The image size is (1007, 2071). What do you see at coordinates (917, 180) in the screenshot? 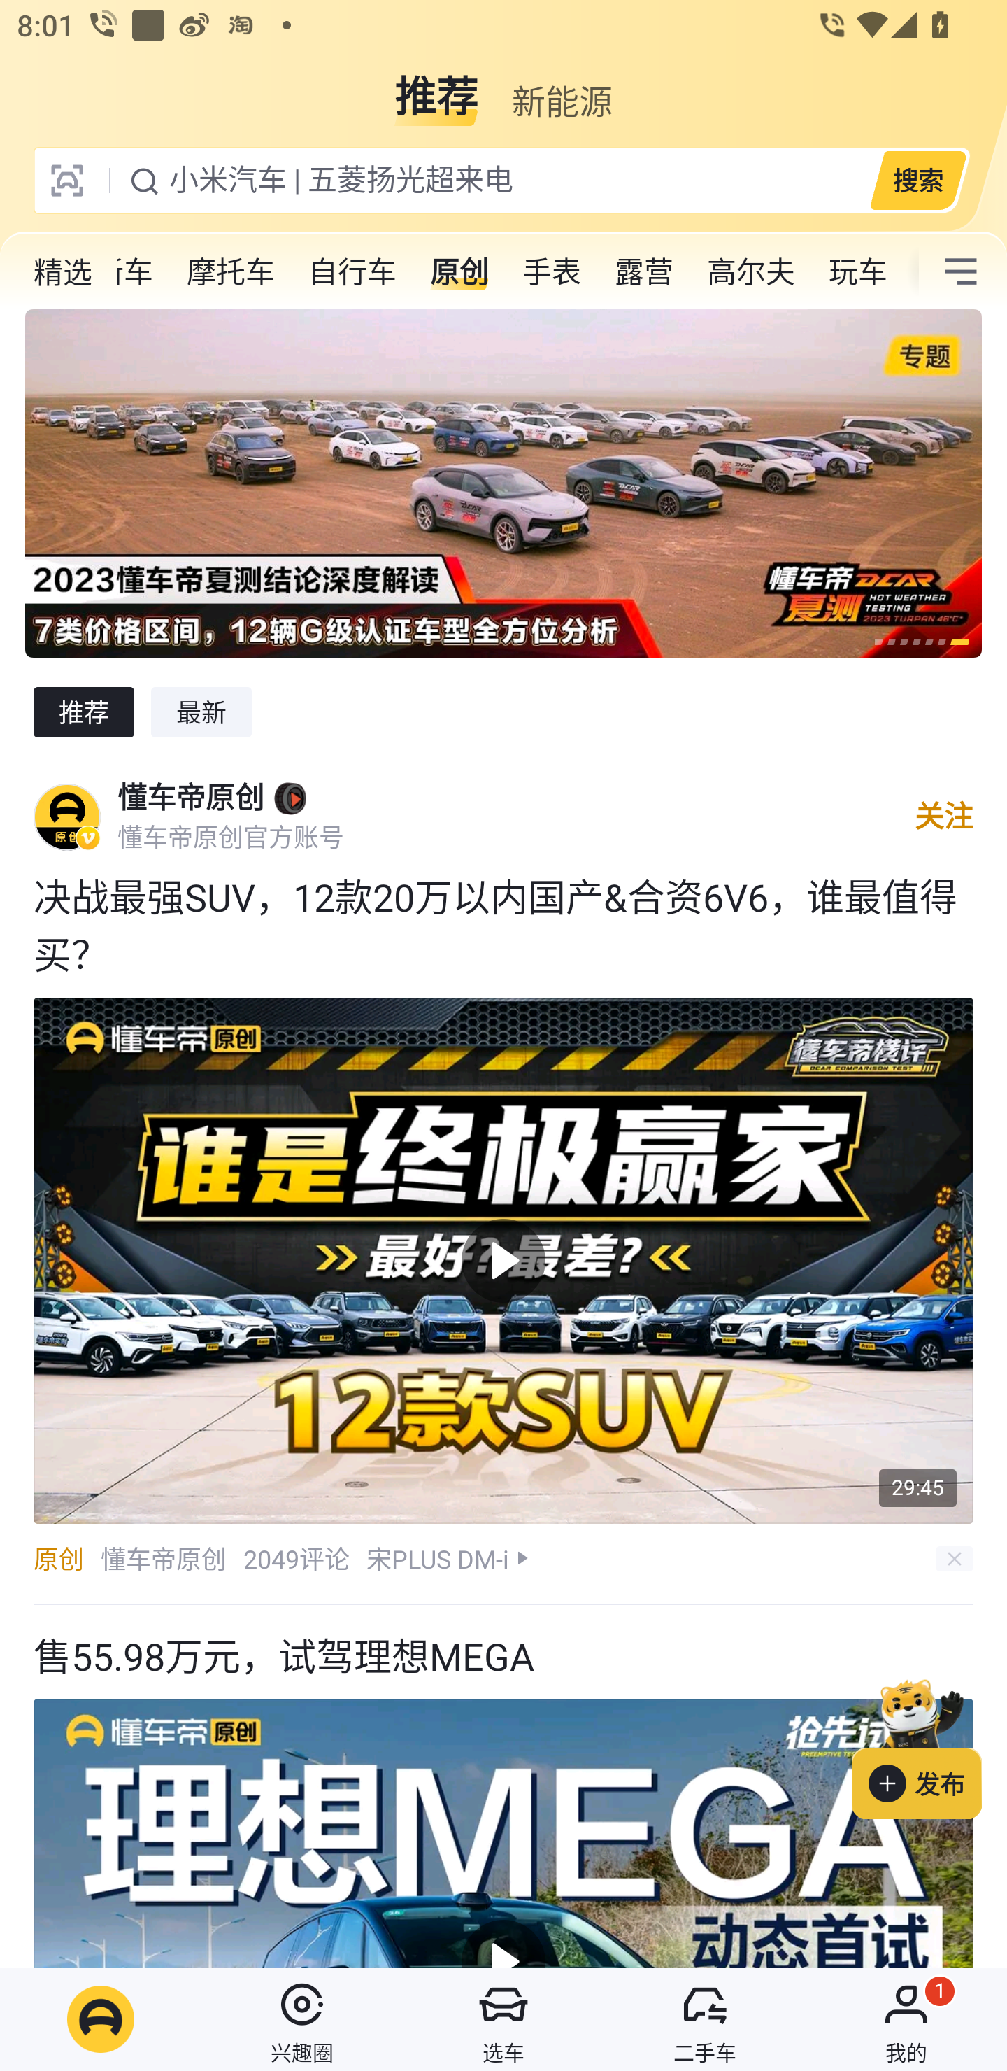
I see `搜索` at bounding box center [917, 180].